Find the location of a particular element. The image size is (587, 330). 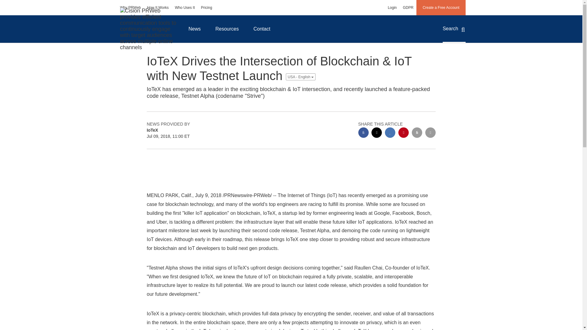

GDPR is located at coordinates (408, 7).